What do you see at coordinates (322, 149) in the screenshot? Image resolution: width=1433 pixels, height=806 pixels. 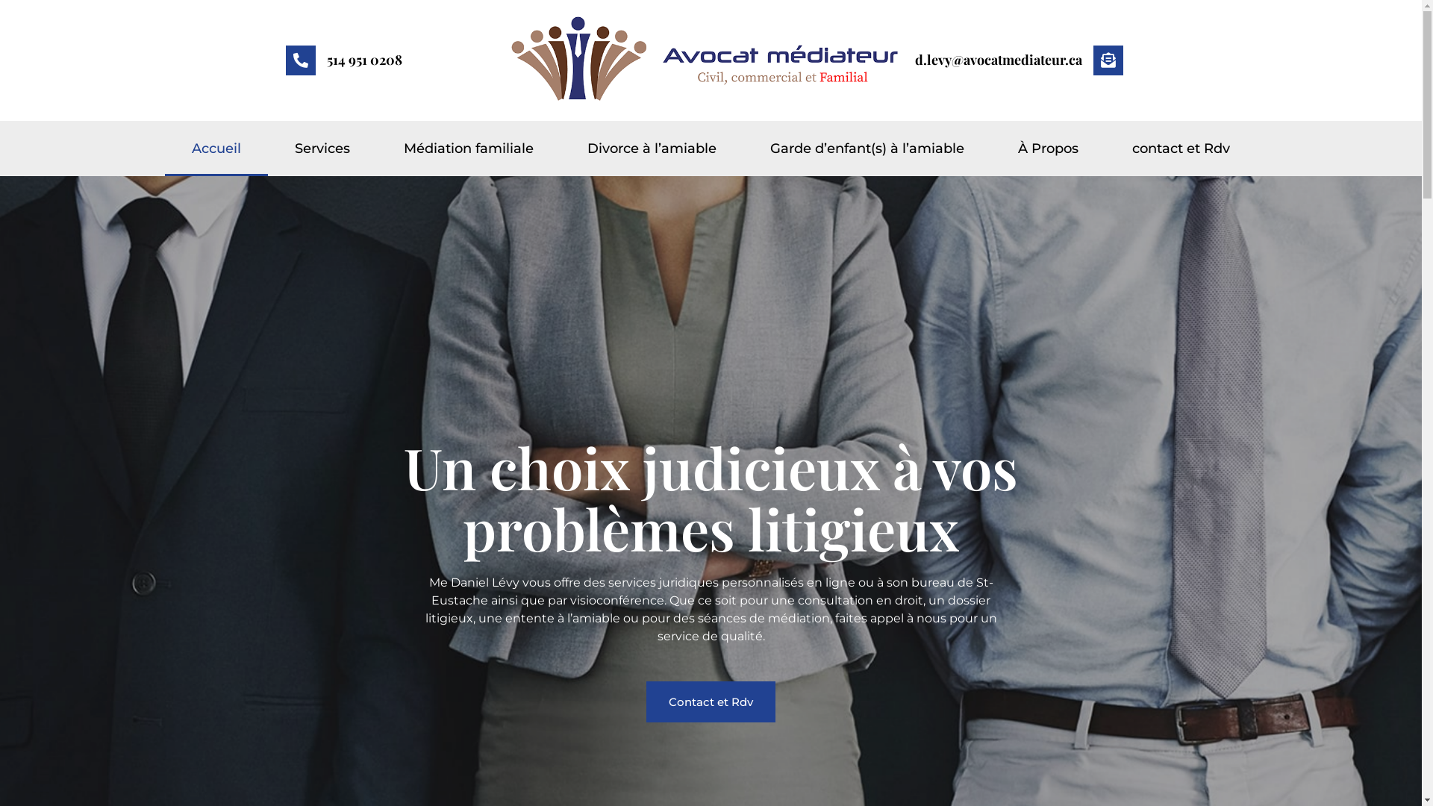 I see `Services` at bounding box center [322, 149].